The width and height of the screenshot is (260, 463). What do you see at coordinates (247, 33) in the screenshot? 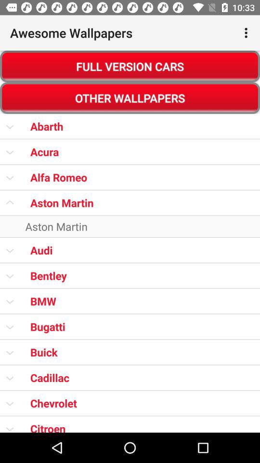
I see `launch item to the right of awesome wallpapers item` at bounding box center [247, 33].